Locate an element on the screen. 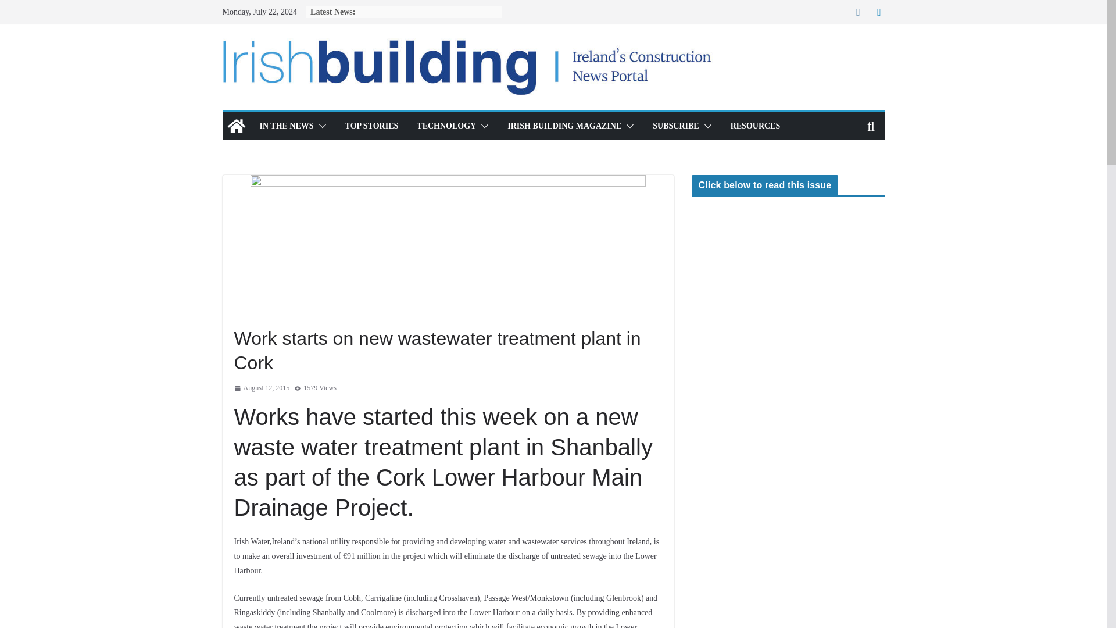 This screenshot has width=1116, height=628. IRISH BUILDING MAGAZINE is located at coordinates (564, 126).